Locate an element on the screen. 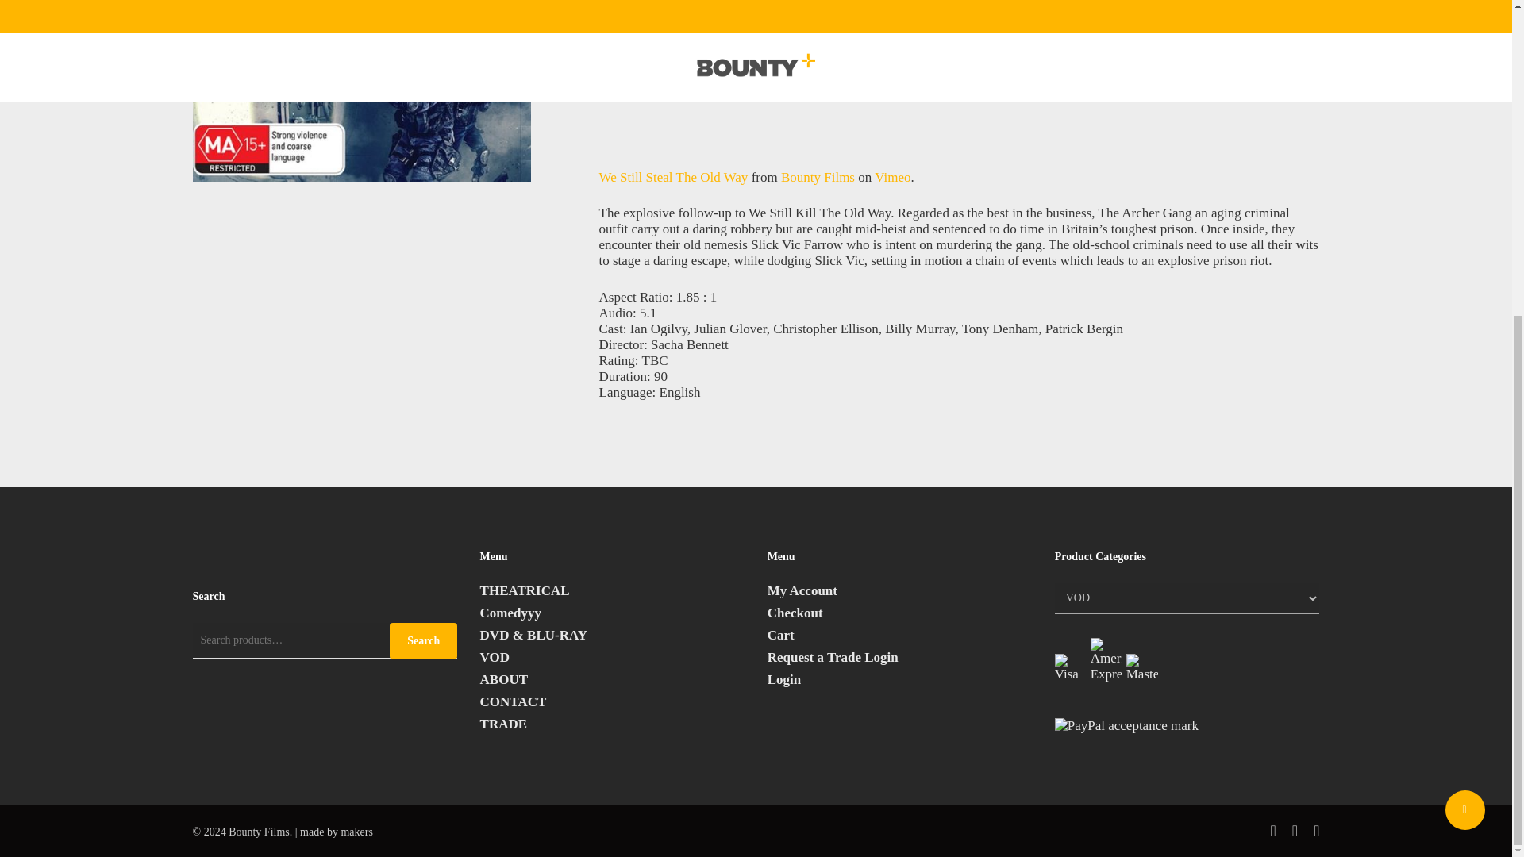  Vimeo is located at coordinates (892, 177).